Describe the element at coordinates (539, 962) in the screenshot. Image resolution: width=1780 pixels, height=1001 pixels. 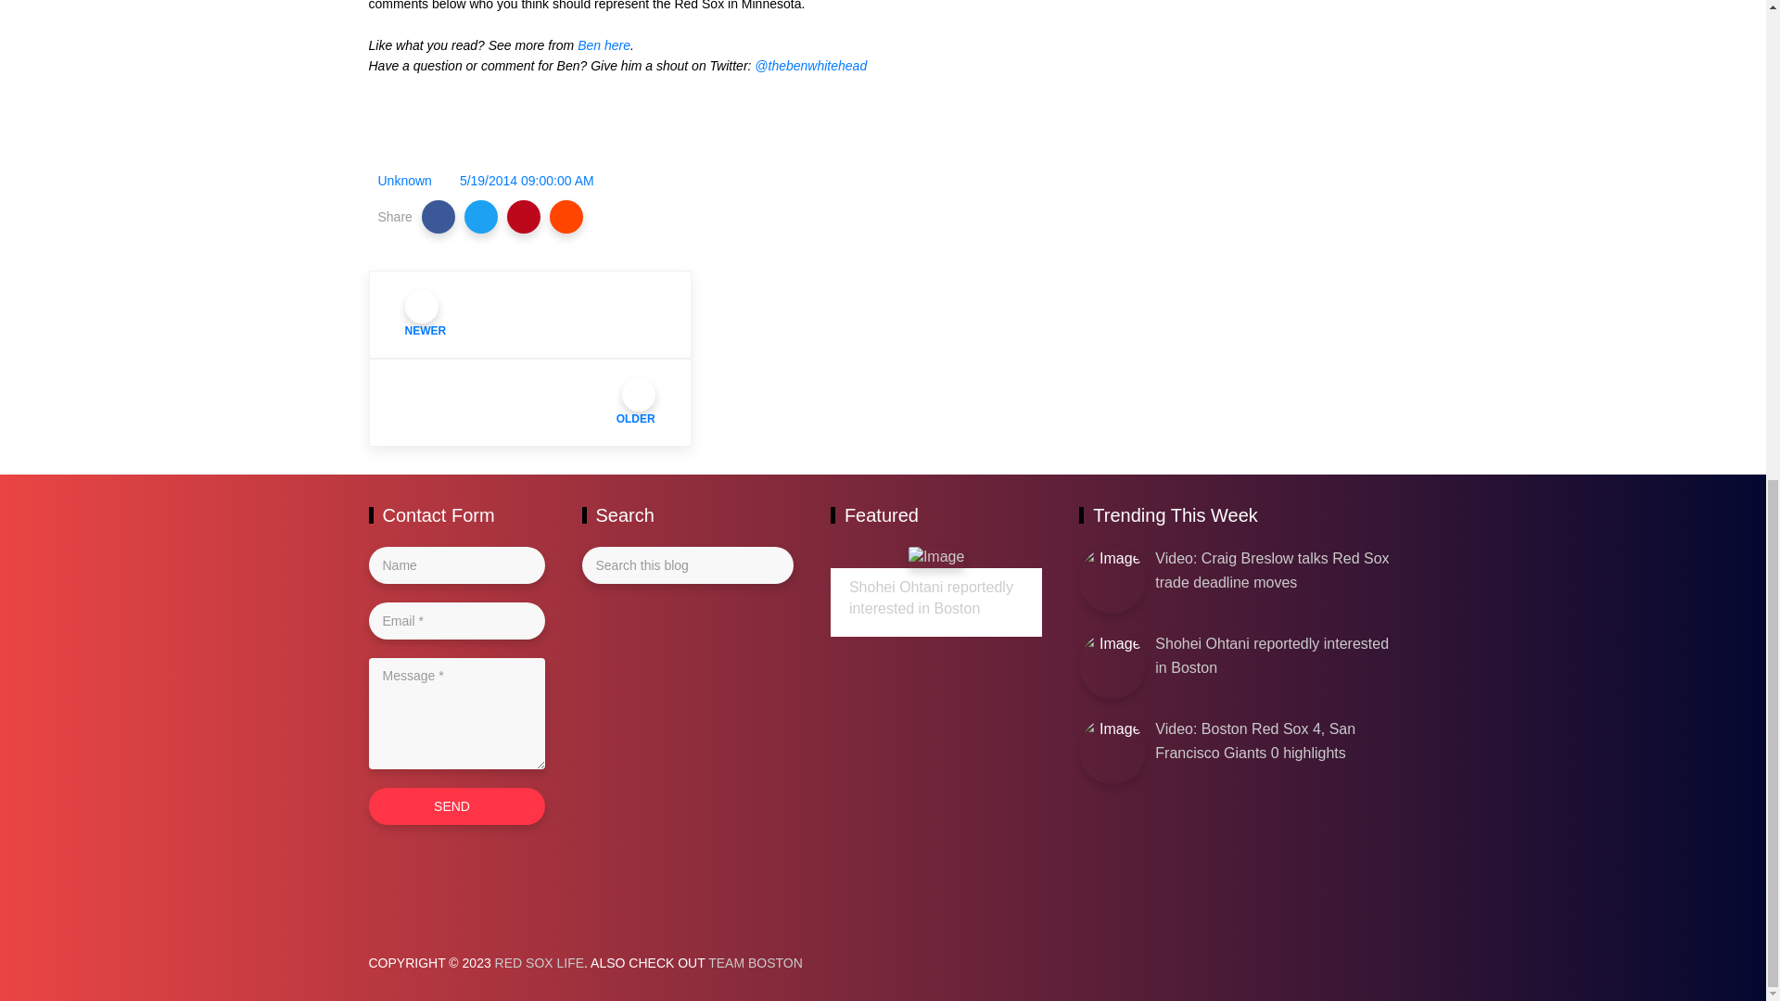
I see `RED SOX LIFE` at that location.